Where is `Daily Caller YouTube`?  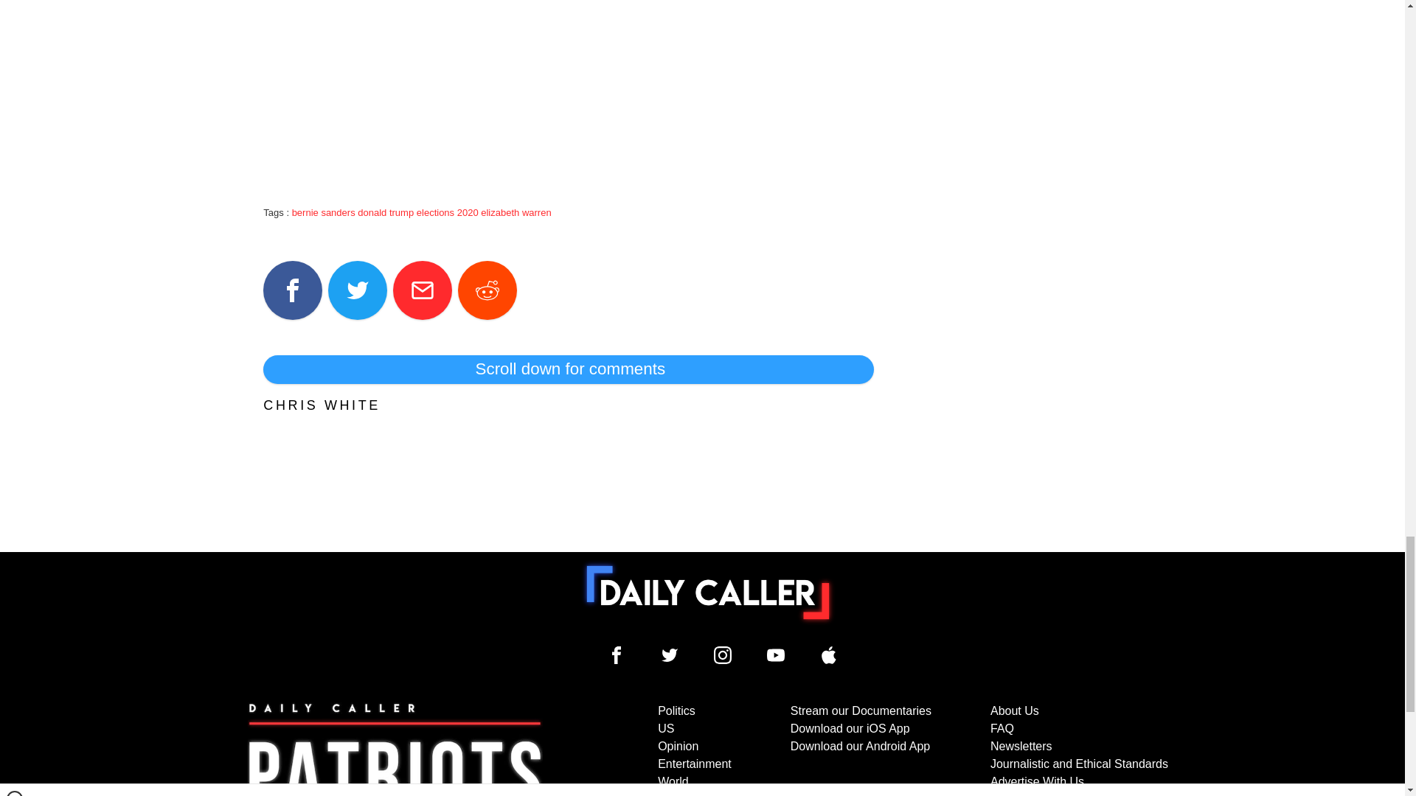
Daily Caller YouTube is located at coordinates (829, 654).